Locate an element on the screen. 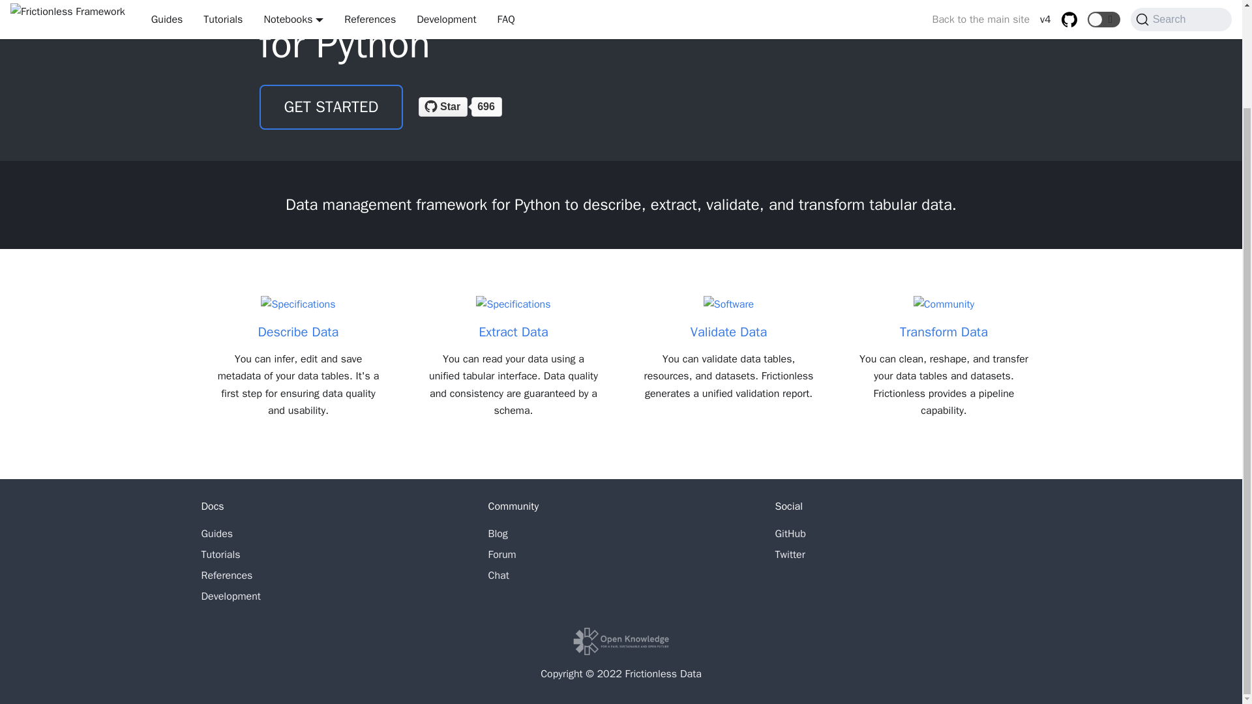  GET STARTED is located at coordinates (331, 107).